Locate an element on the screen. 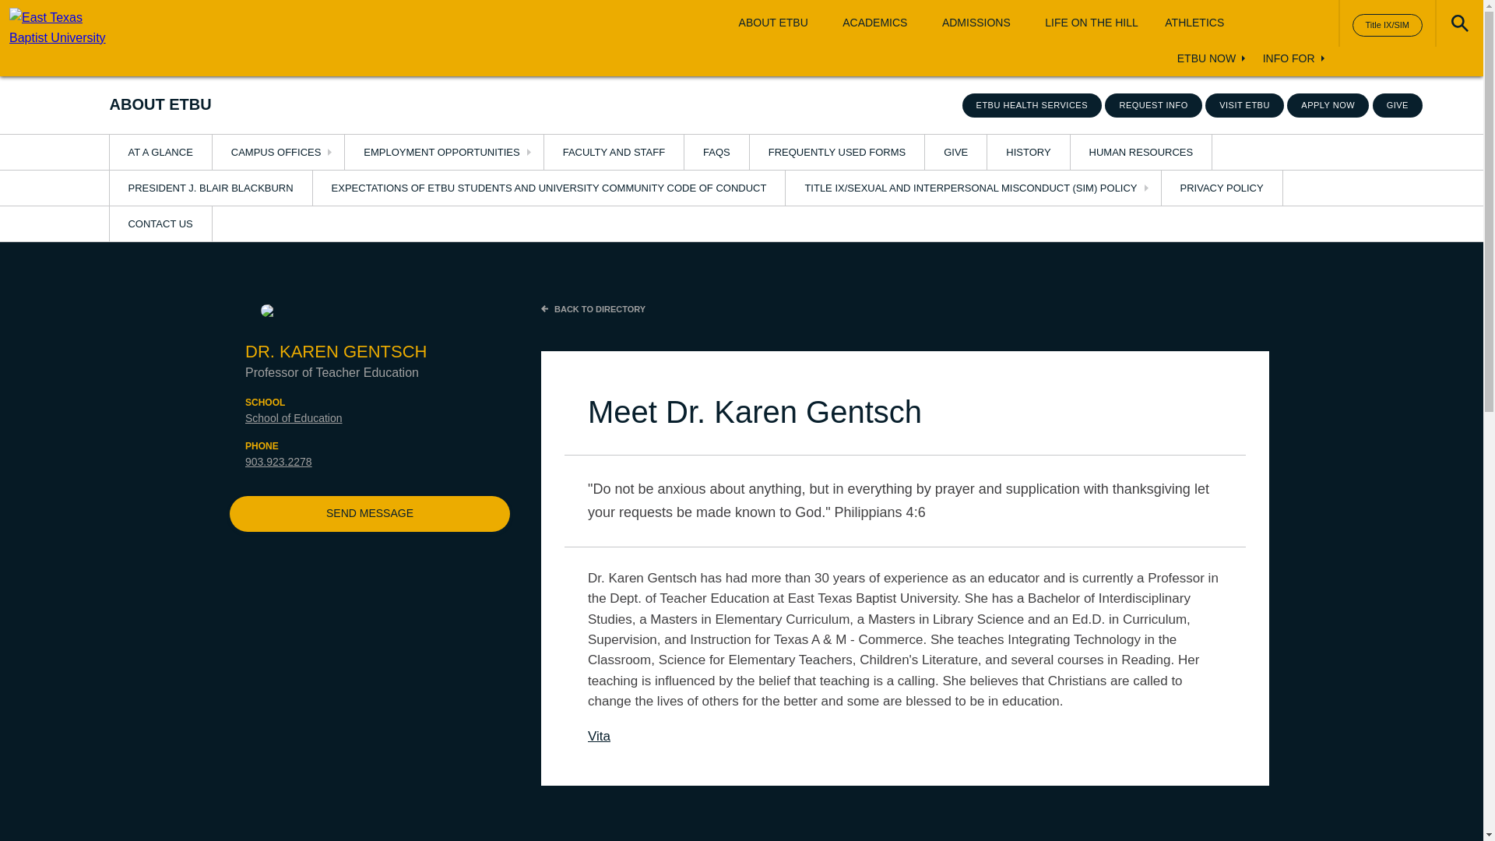 This screenshot has height=841, width=1495. ETBU HEALTH SERVICES is located at coordinates (1032, 105).